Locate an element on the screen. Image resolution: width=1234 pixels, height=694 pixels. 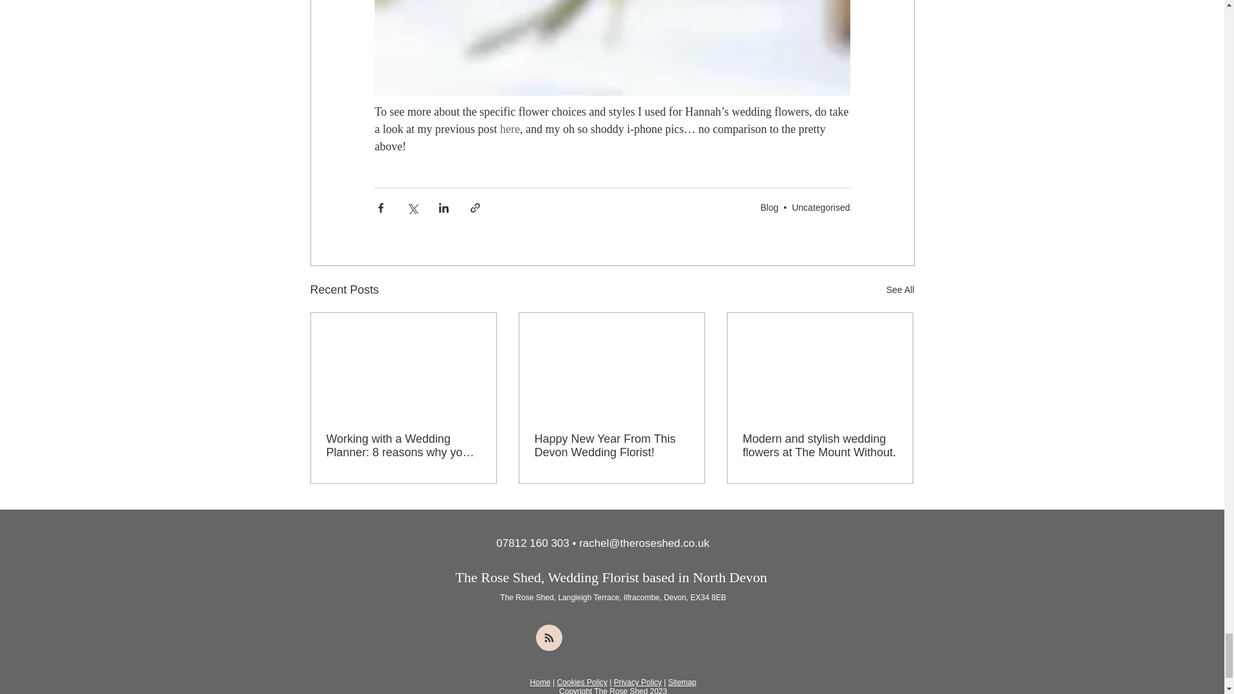
here is located at coordinates (509, 129).